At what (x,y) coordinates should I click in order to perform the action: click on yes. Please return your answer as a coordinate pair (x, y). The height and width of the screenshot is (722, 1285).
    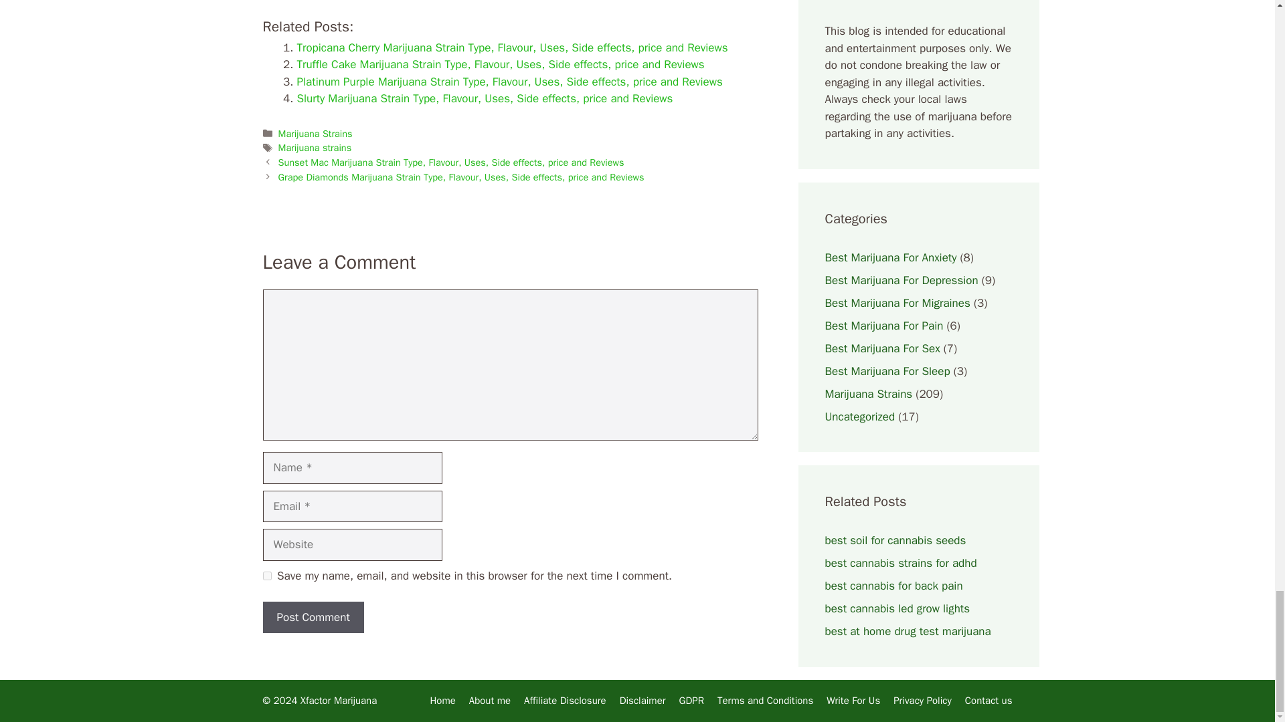
    Looking at the image, I should click on (266, 576).